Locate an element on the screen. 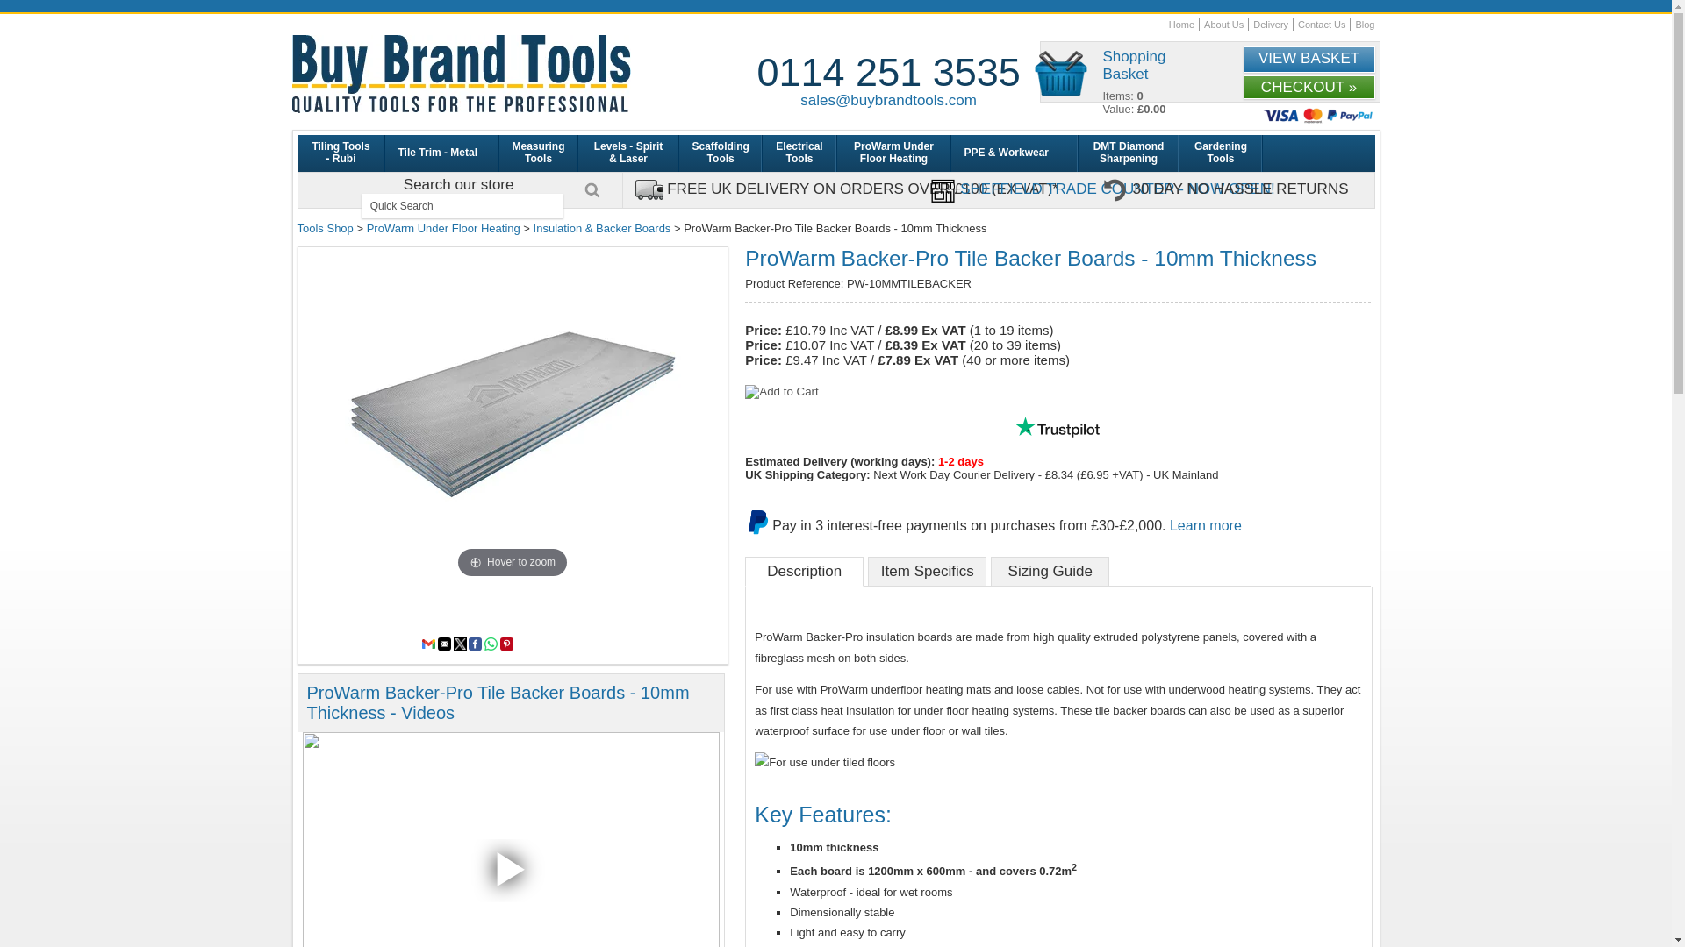 Image resolution: width=1685 pixels, height=947 pixels. Delivery is located at coordinates (1271, 24).